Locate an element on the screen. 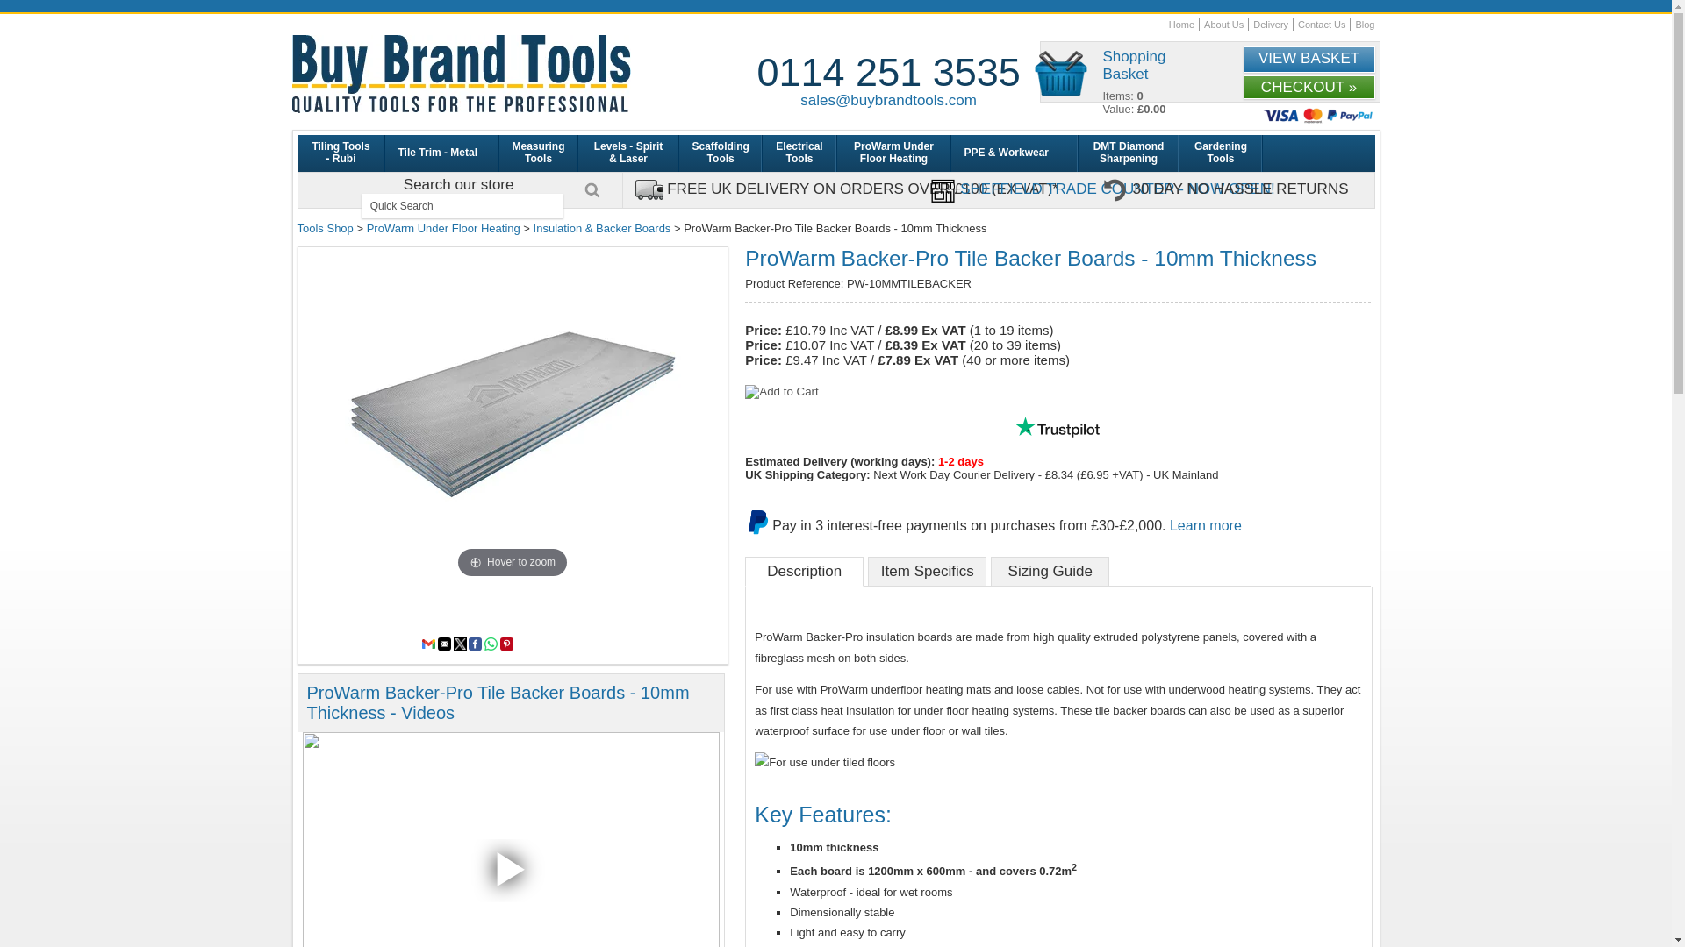 Image resolution: width=1685 pixels, height=947 pixels. Delivery is located at coordinates (1271, 24).